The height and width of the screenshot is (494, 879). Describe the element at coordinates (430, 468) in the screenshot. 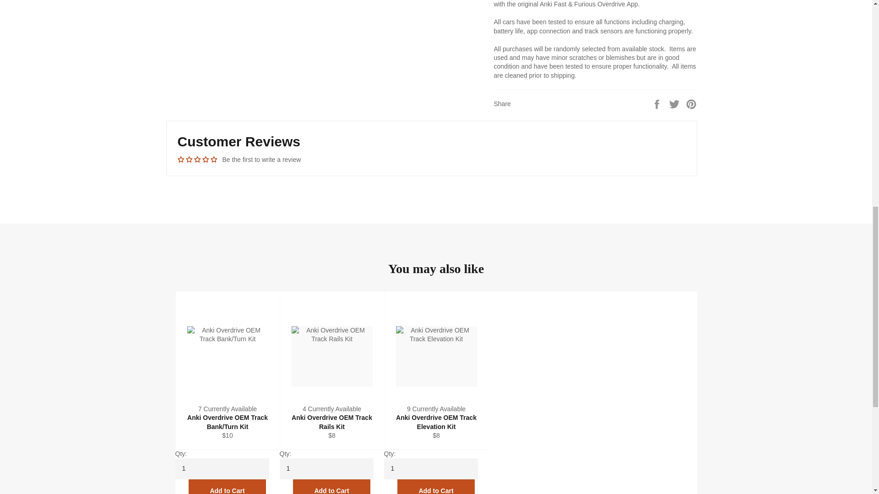

I see `1` at that location.